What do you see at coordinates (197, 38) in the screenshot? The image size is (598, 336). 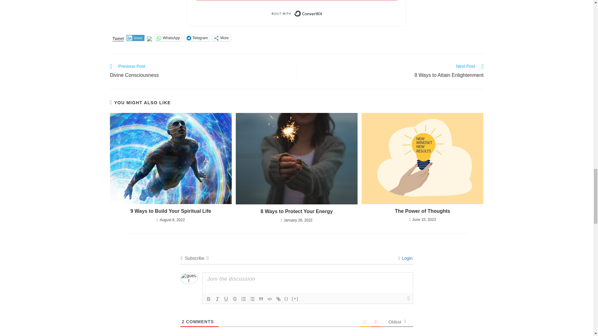 I see `Telegram` at bounding box center [197, 38].